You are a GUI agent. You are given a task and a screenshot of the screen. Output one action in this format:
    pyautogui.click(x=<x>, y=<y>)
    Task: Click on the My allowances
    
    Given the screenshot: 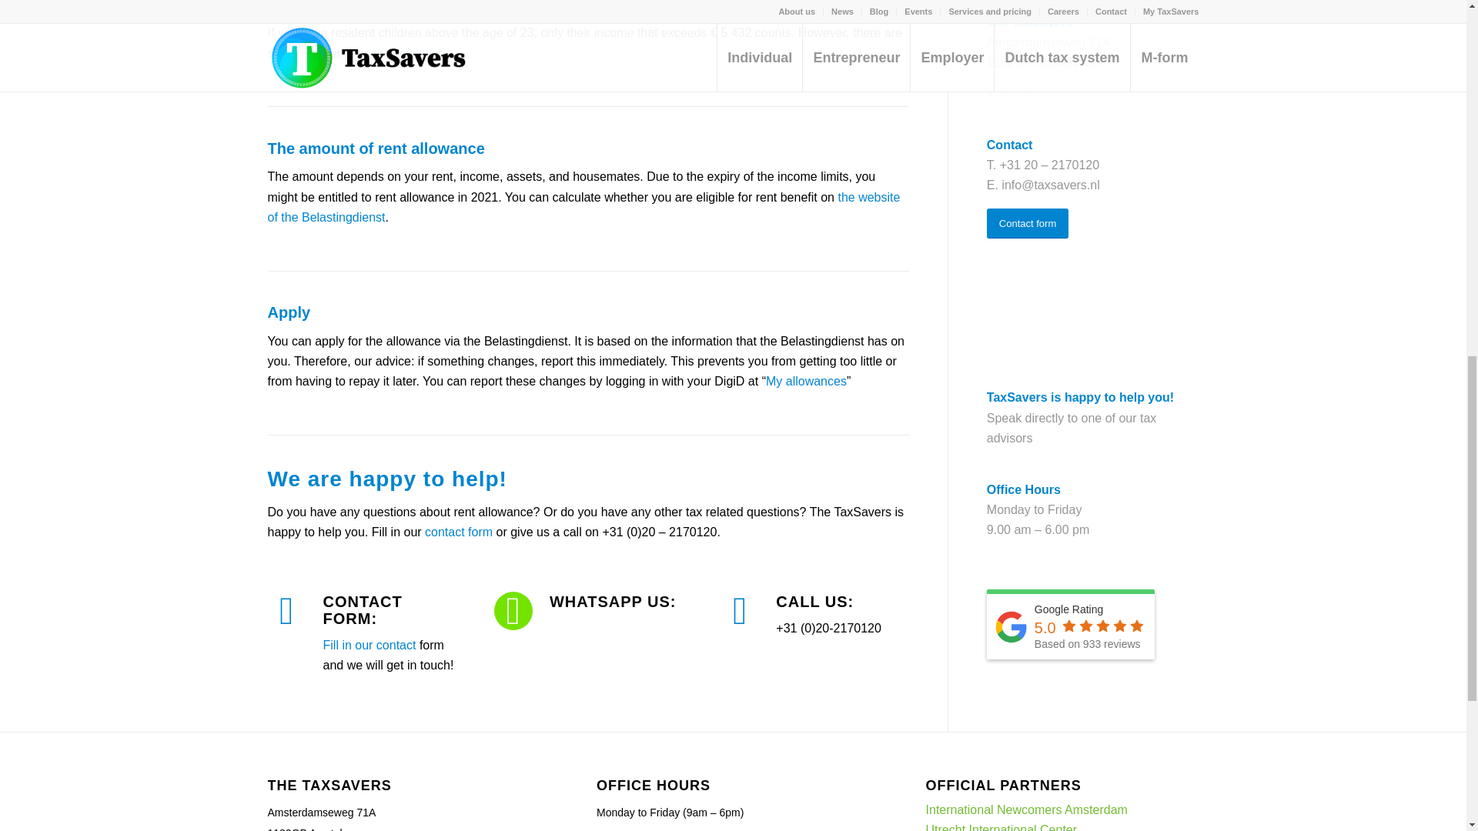 What is the action you would take?
    pyautogui.click(x=806, y=382)
    